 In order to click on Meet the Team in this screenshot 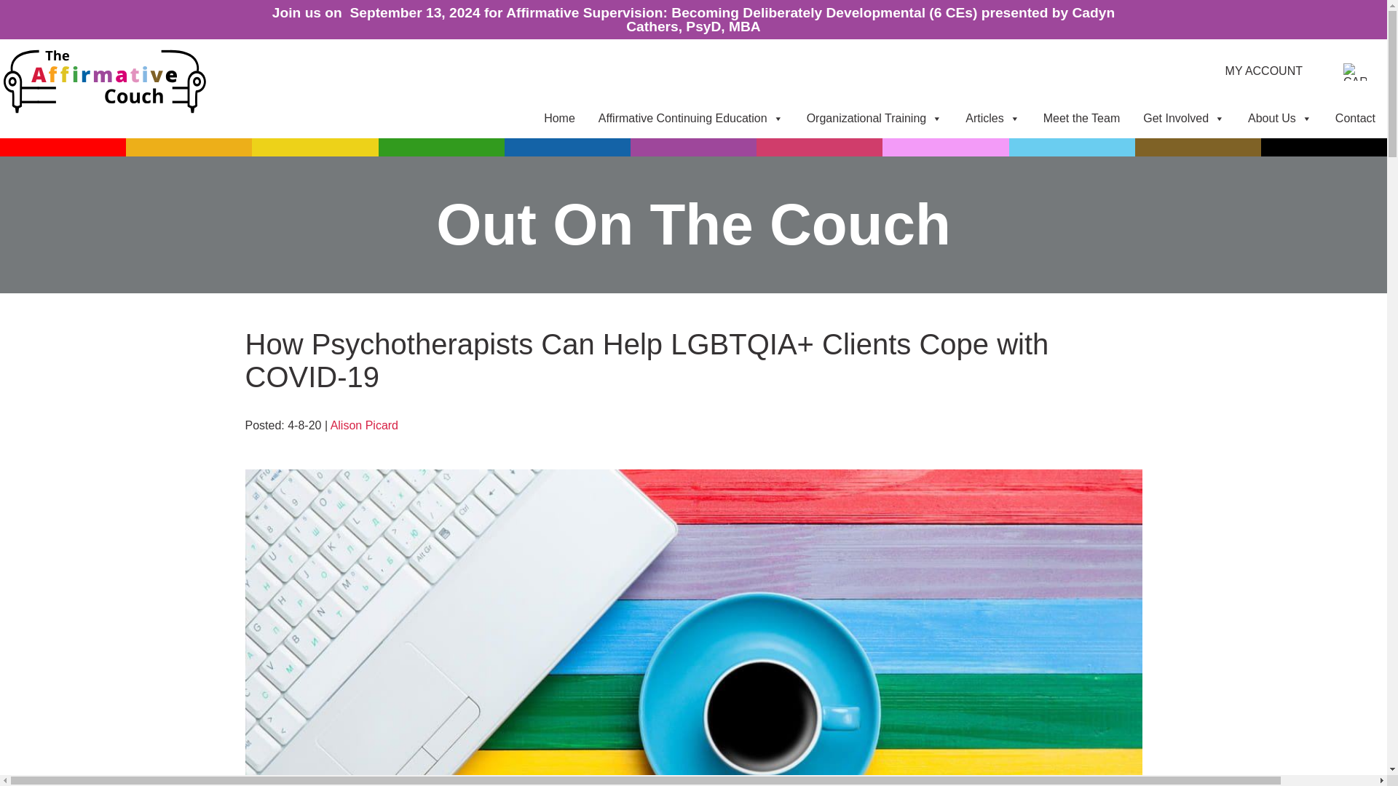, I will do `click(1082, 118)`.